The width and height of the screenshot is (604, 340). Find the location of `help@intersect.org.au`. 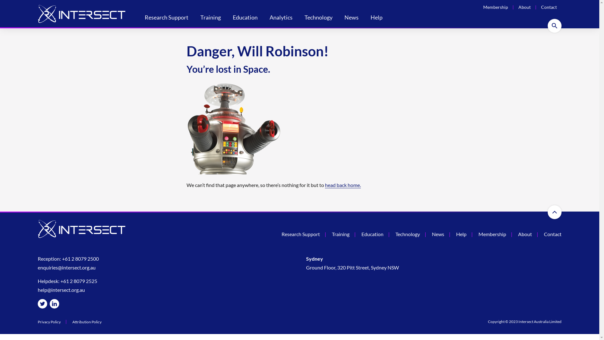

help@intersect.org.au is located at coordinates (61, 290).